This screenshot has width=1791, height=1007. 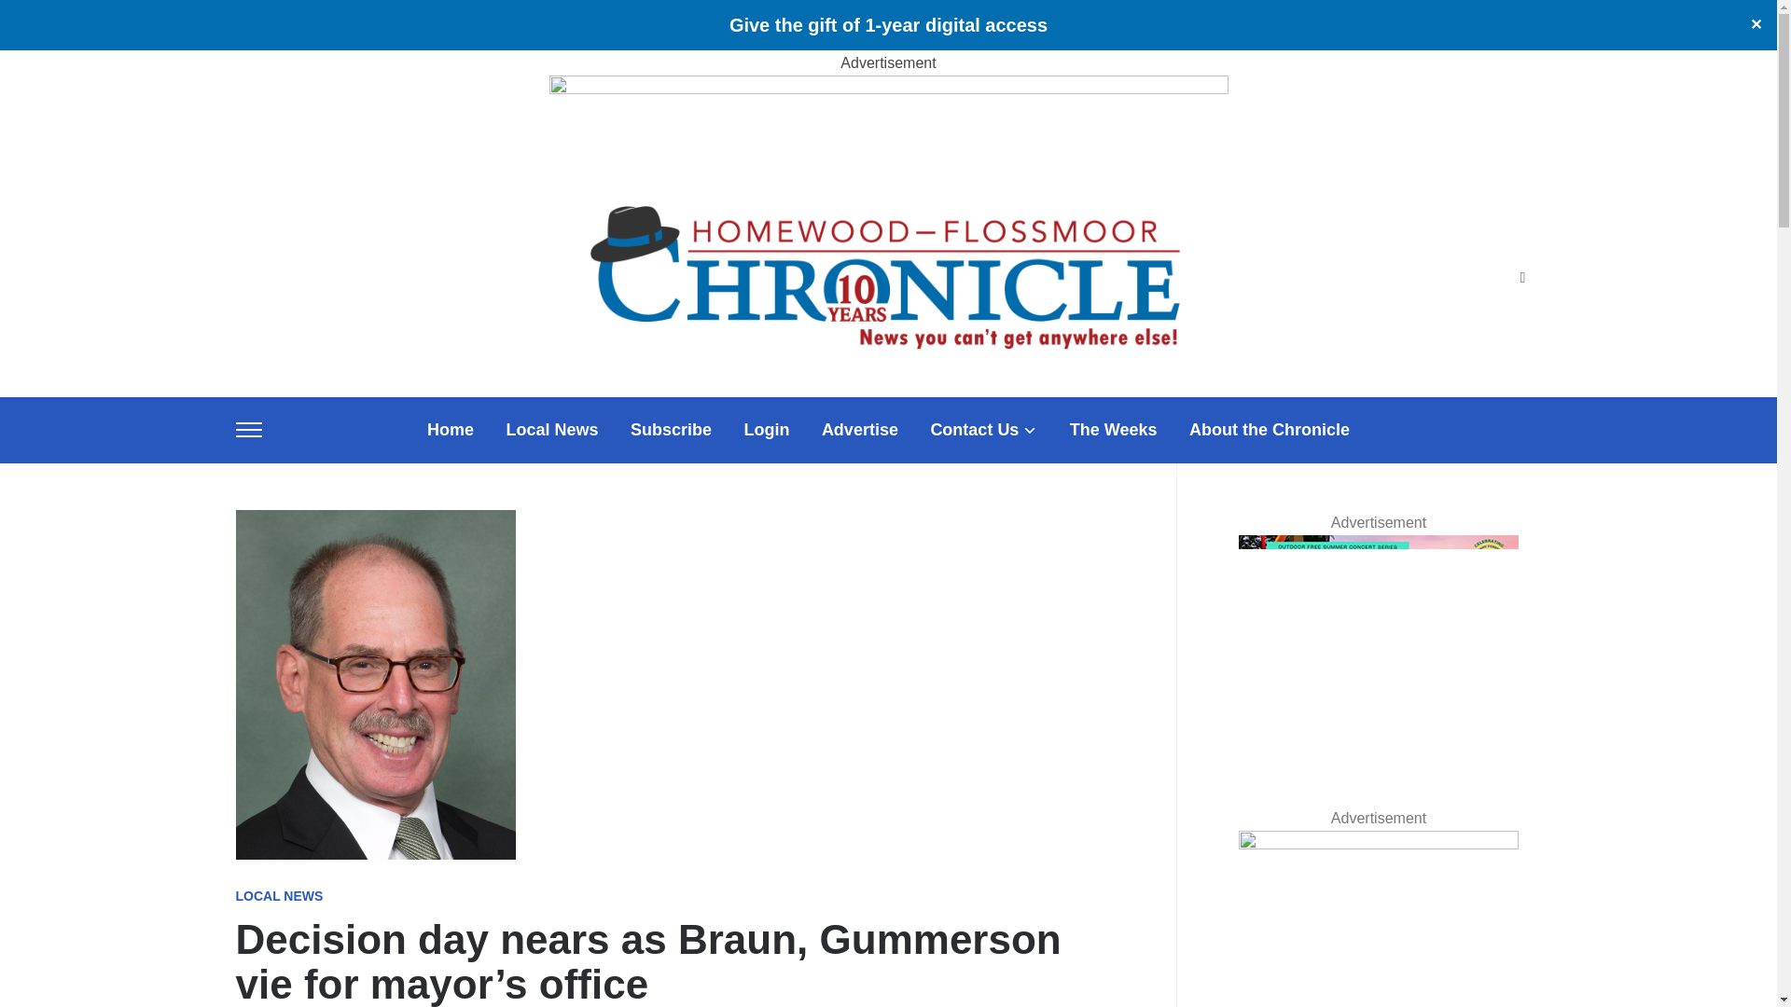 I want to click on Home, so click(x=451, y=431).